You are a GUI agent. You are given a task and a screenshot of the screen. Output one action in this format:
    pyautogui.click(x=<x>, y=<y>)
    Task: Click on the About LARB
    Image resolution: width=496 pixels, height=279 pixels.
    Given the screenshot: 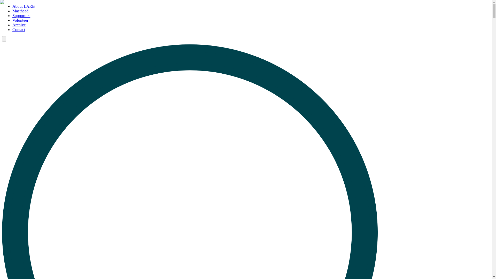 What is the action you would take?
    pyautogui.click(x=24, y=6)
    